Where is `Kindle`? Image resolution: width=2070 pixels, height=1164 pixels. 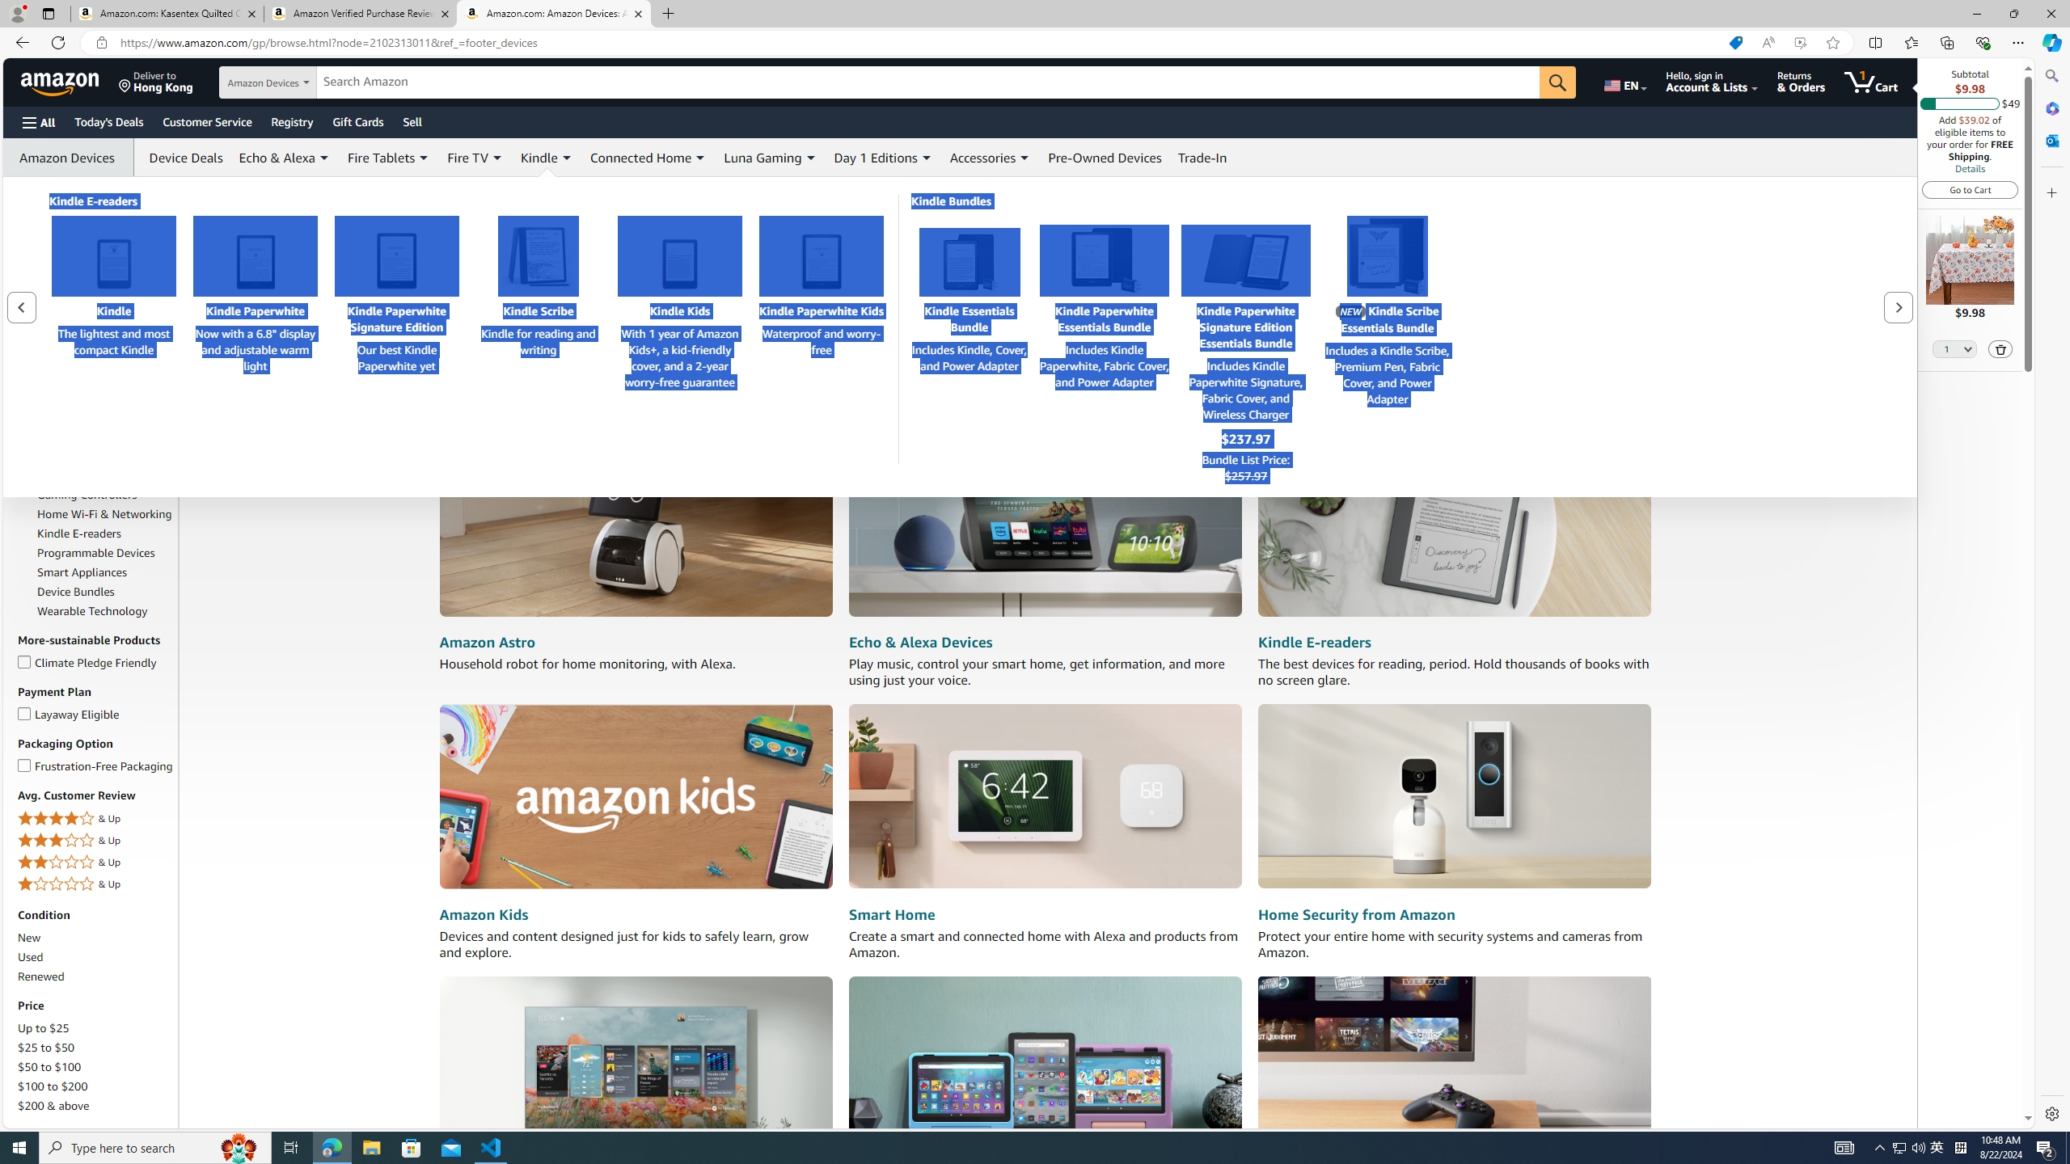
Kindle is located at coordinates (113, 255).